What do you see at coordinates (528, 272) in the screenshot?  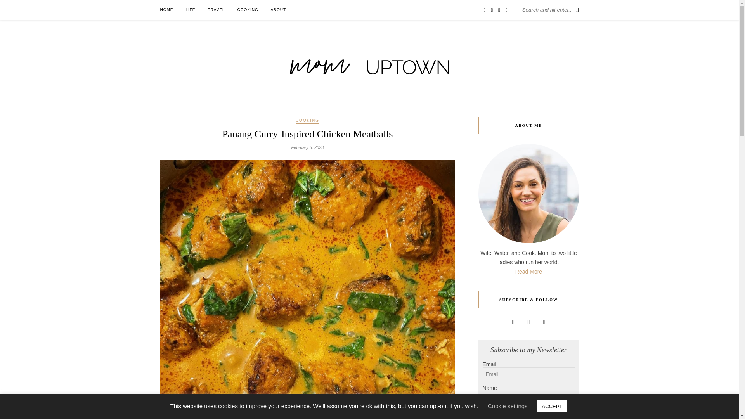 I see `Read More` at bounding box center [528, 272].